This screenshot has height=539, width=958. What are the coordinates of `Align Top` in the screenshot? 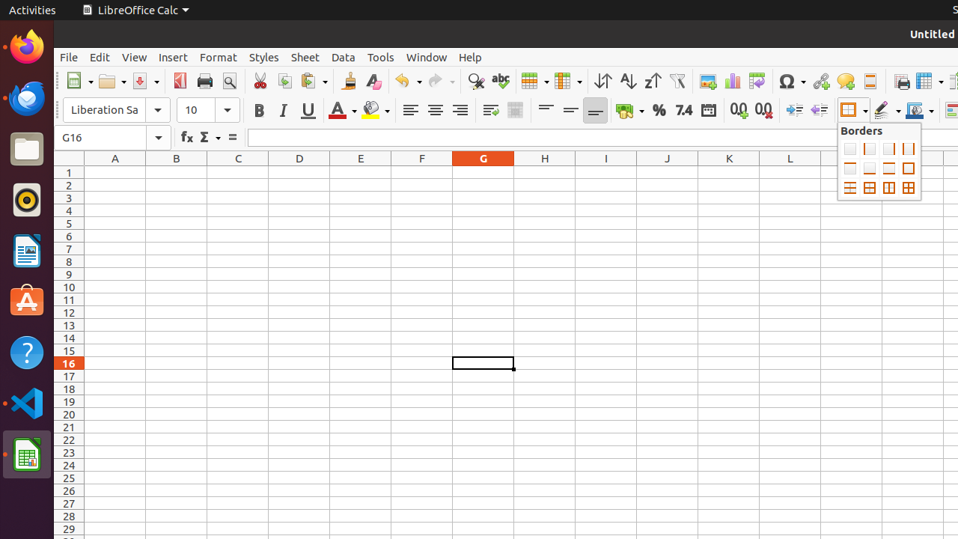 It's located at (546, 111).